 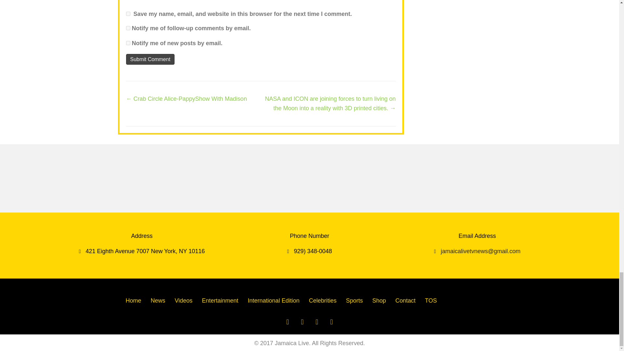 What do you see at coordinates (128, 43) in the screenshot?
I see `subscribe` at bounding box center [128, 43].